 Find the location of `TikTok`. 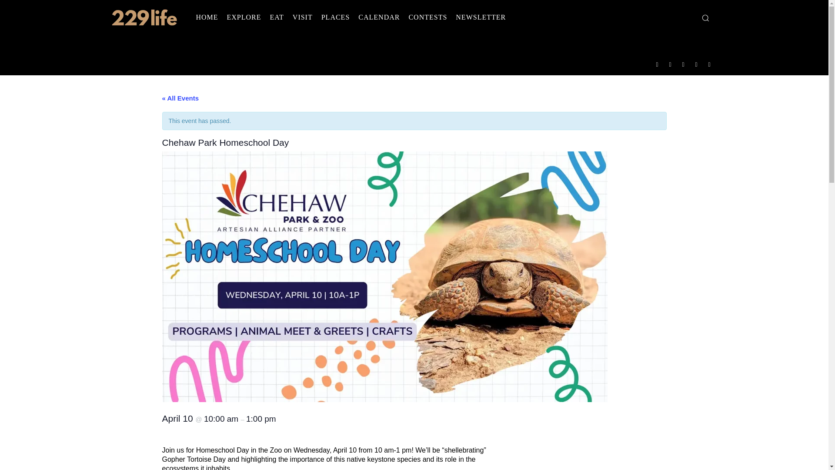

TikTok is located at coordinates (683, 64).